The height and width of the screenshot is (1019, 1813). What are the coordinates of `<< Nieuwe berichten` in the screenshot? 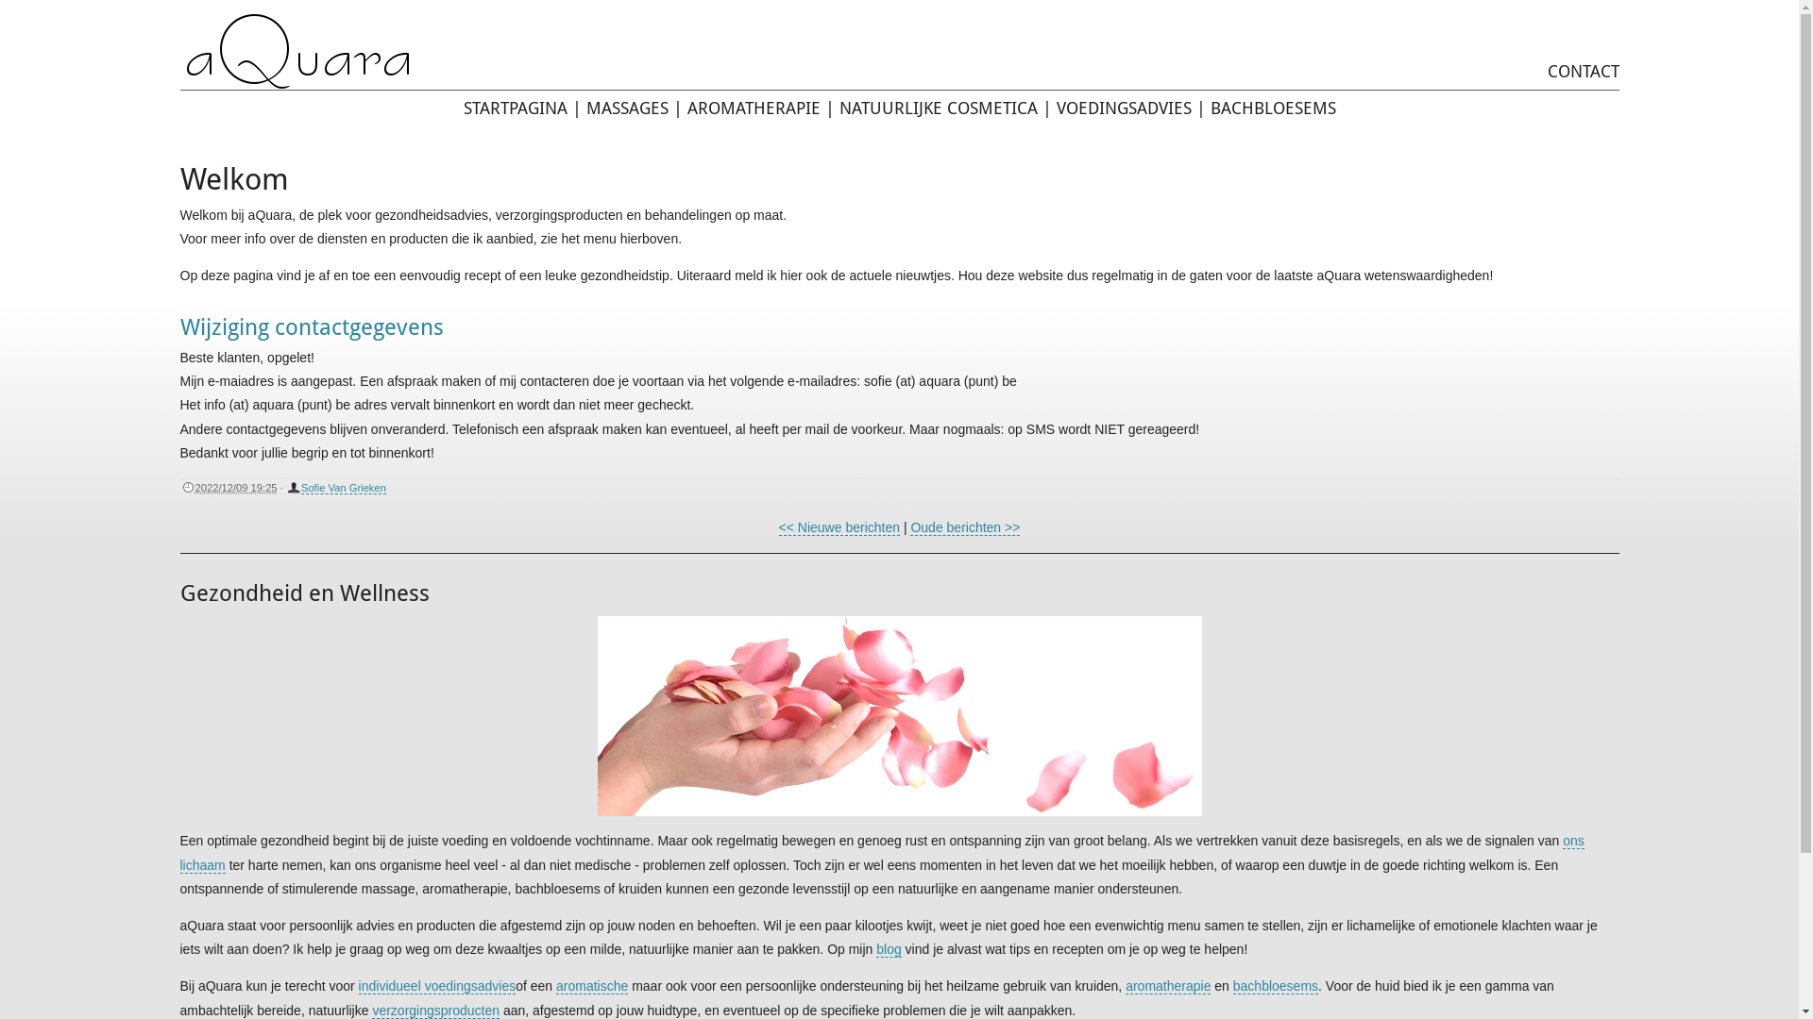 It's located at (839, 528).